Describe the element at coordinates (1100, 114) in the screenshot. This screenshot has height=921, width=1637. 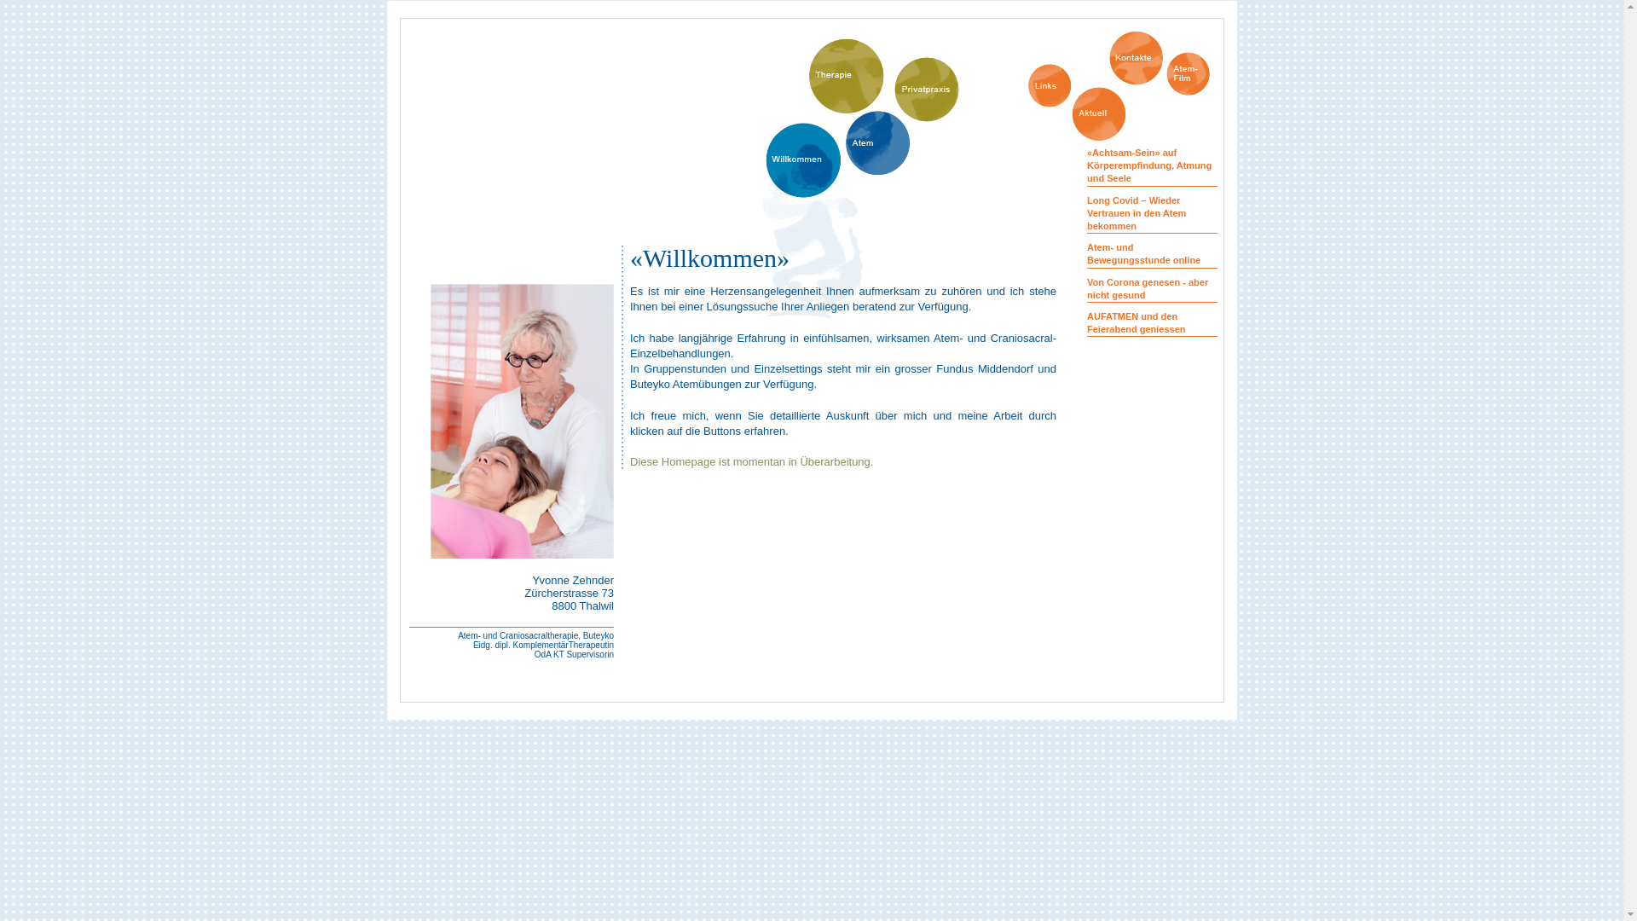
I see `Aktuell` at that location.